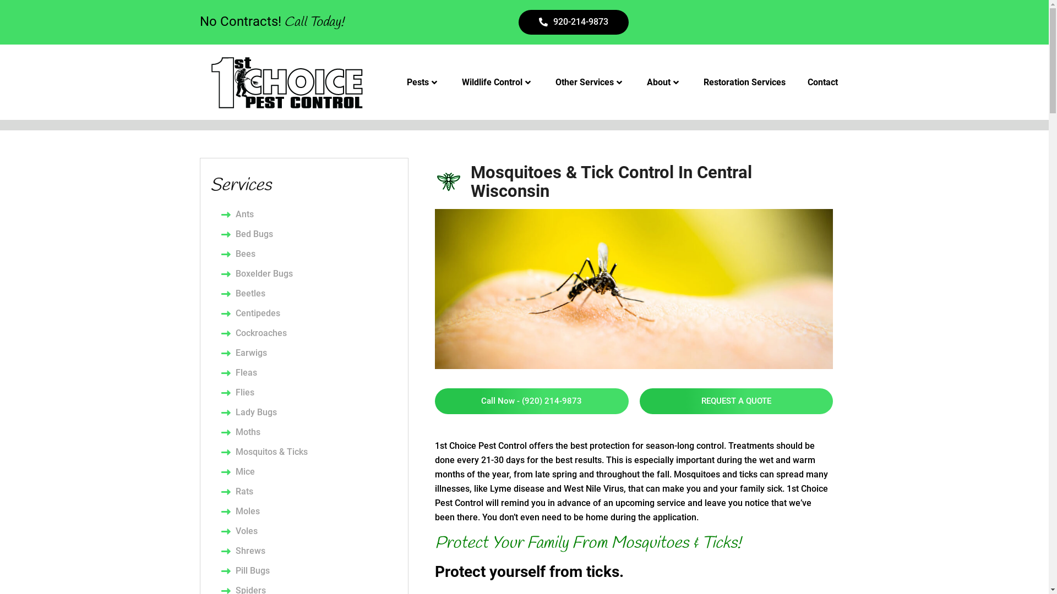 The width and height of the screenshot is (1057, 594). Describe the element at coordinates (309, 234) in the screenshot. I see `Bed Bugs` at that location.